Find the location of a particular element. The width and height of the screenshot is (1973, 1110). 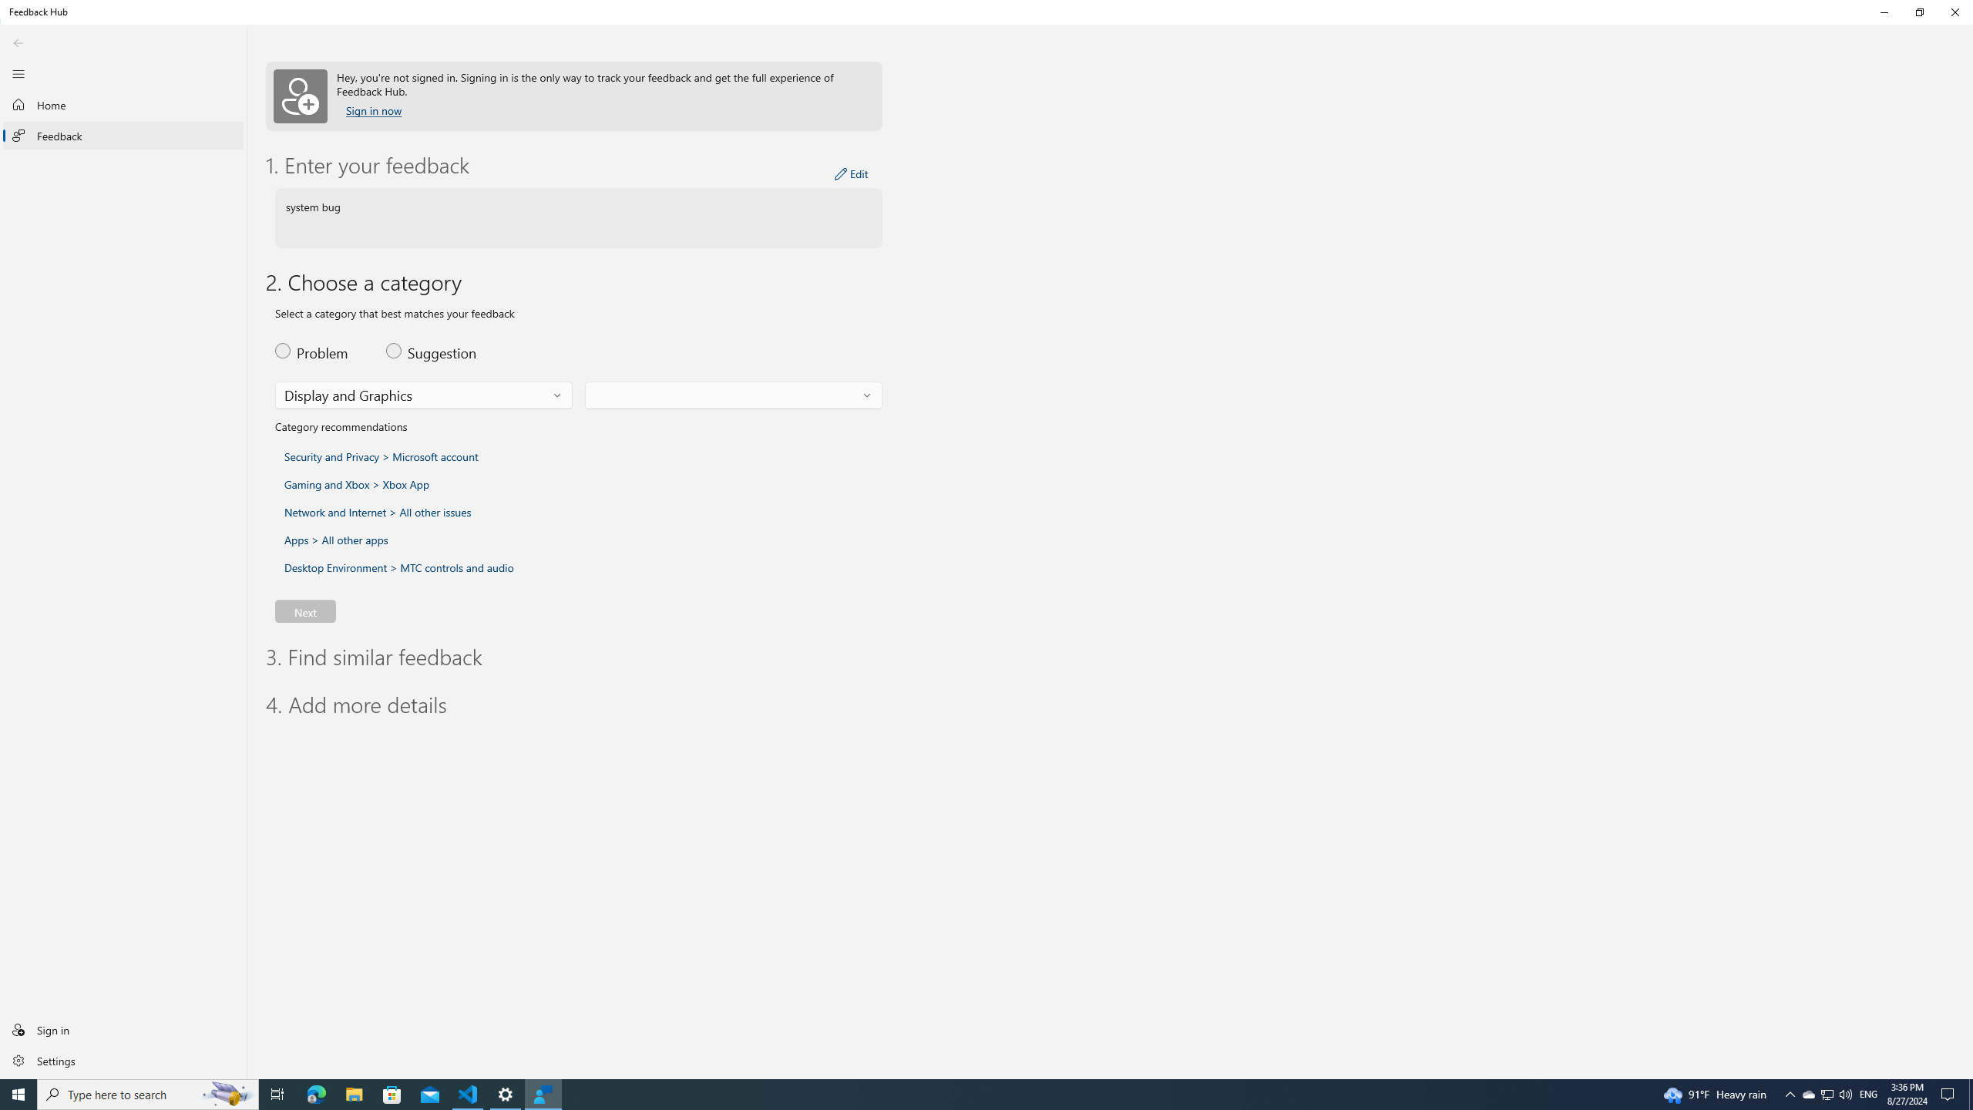

Display and Graphics is located at coordinates (348, 395).